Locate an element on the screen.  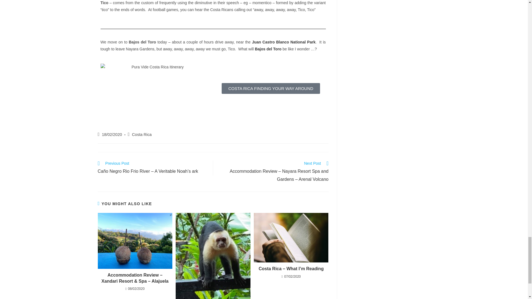
Juan Castro Blanco National Park is located at coordinates (283, 42).